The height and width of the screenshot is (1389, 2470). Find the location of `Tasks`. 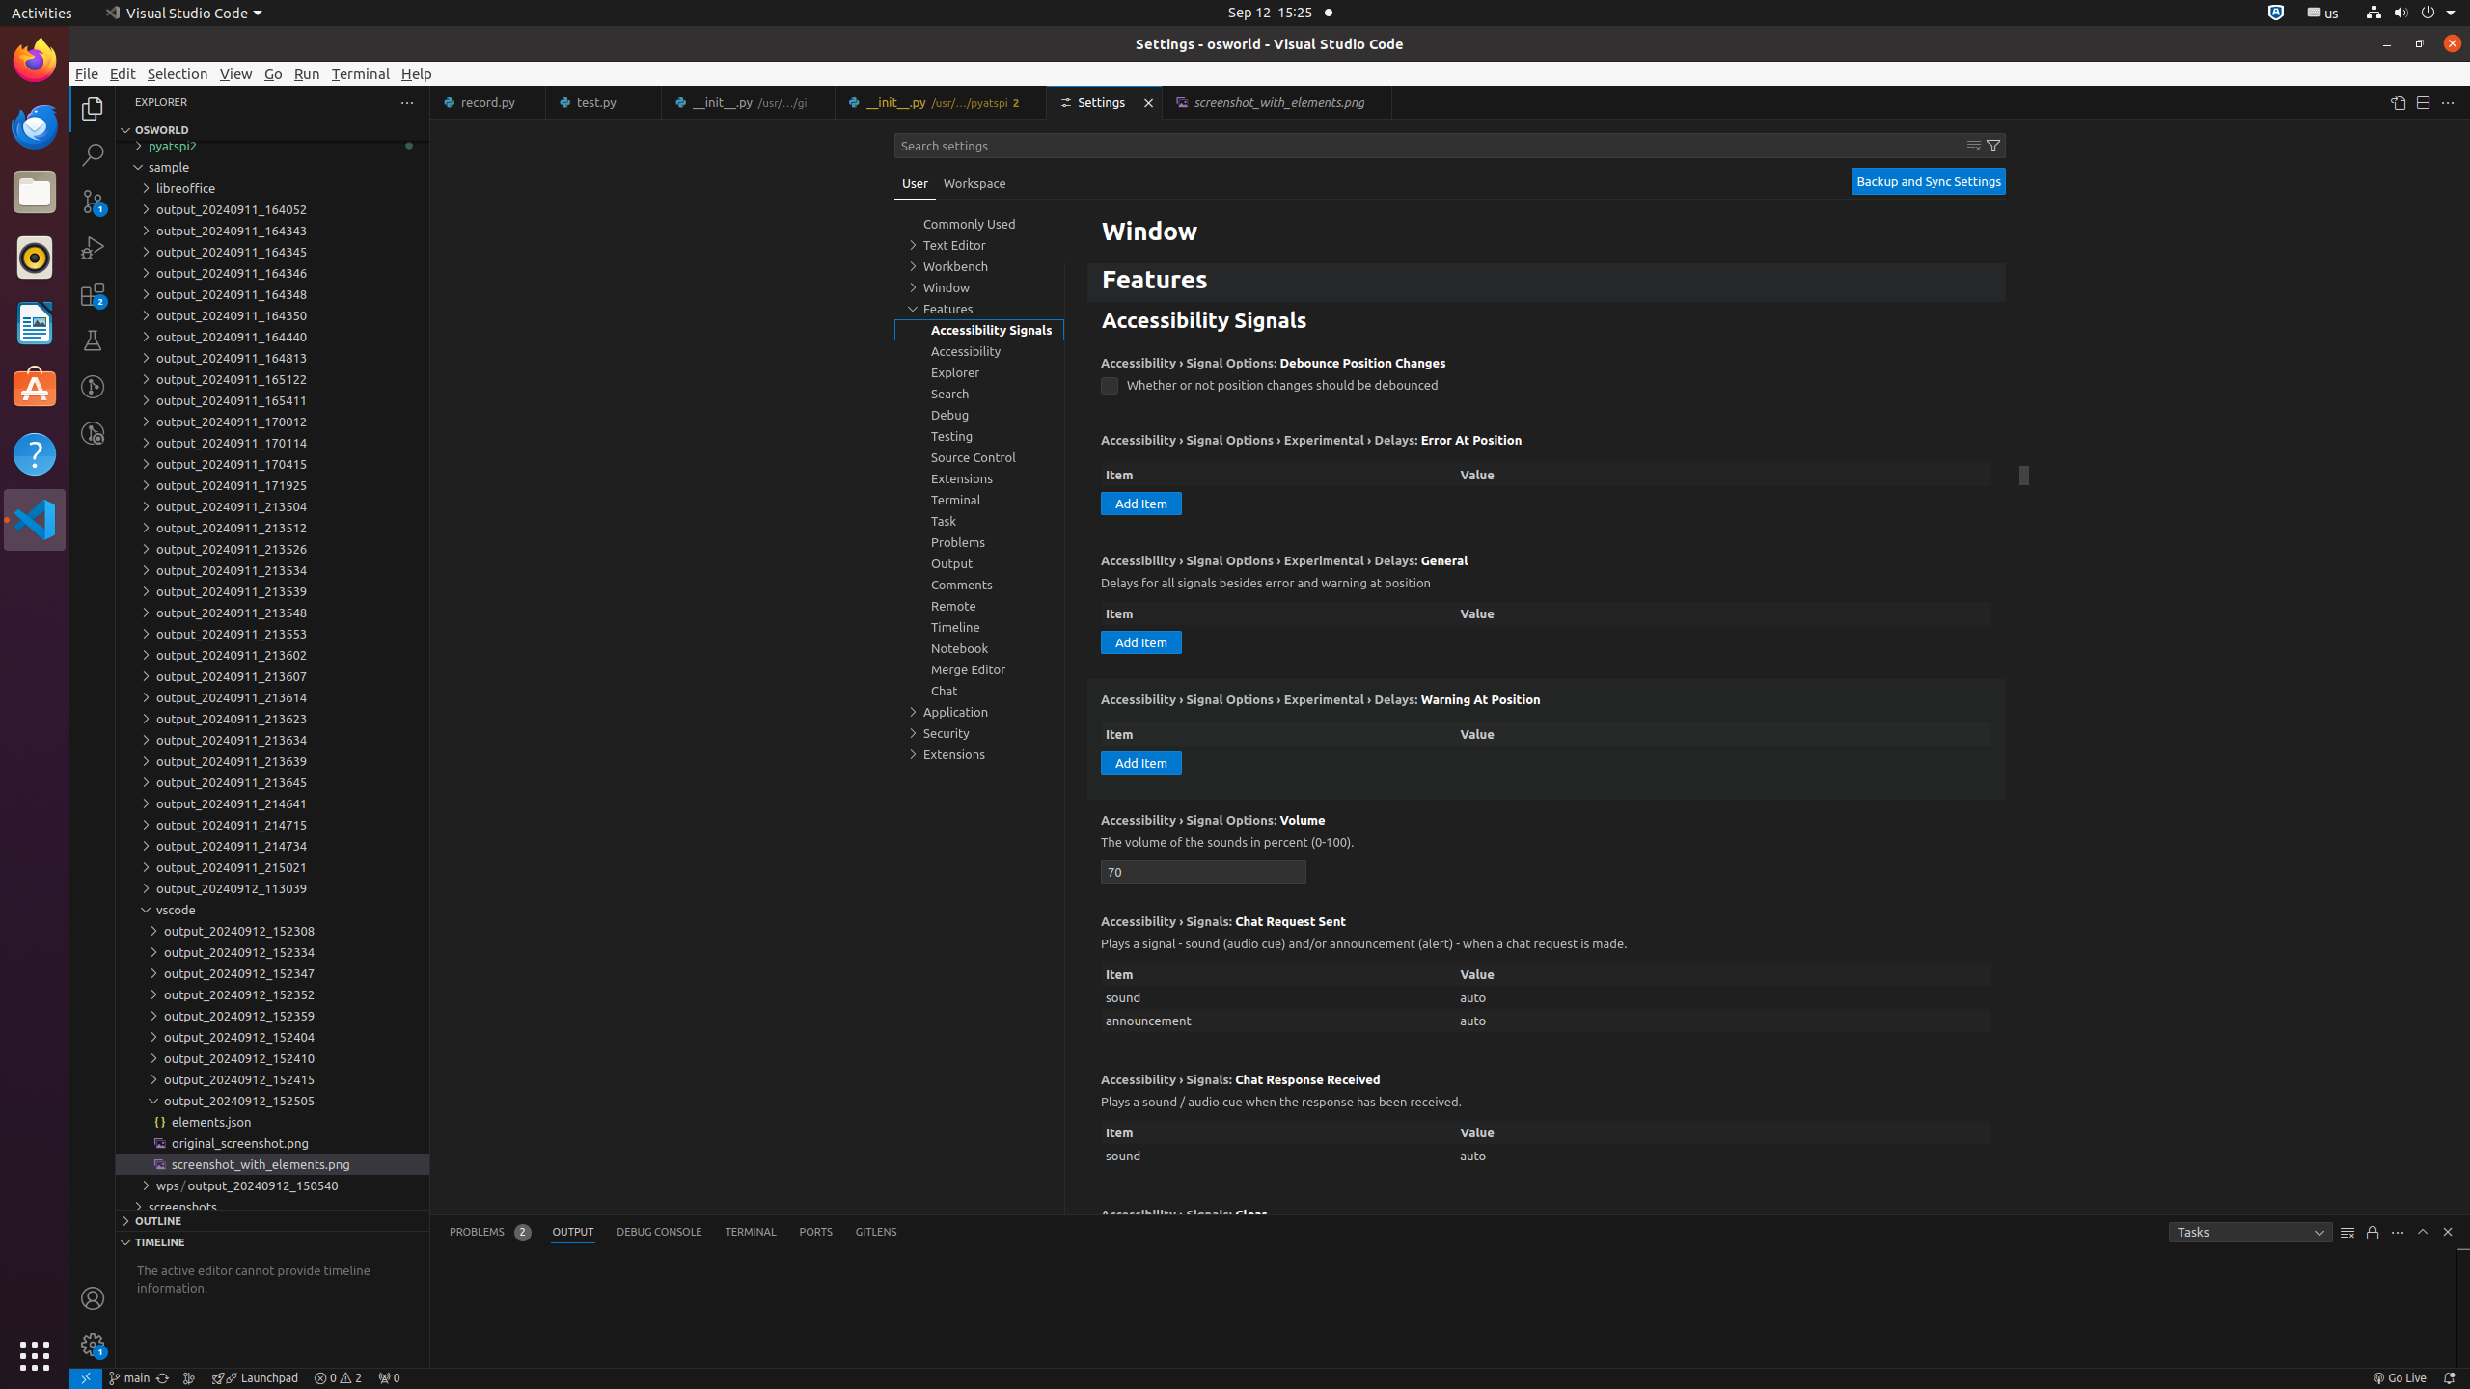

Tasks is located at coordinates (2251, 1233).